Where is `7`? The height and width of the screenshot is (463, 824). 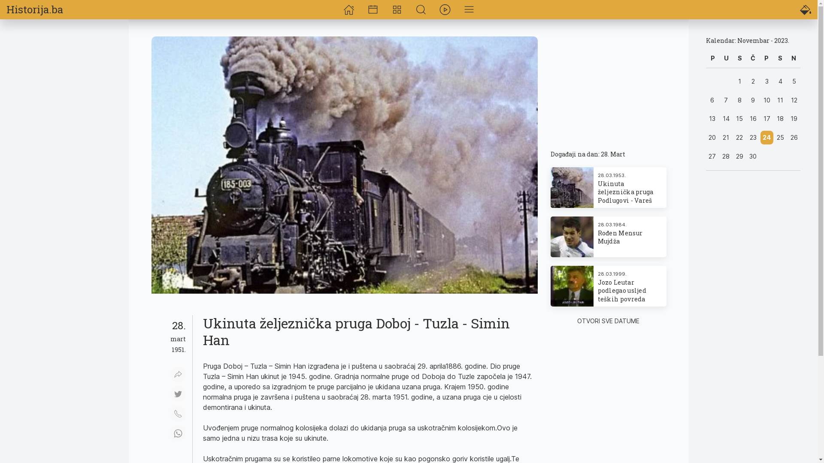
7 is located at coordinates (726, 100).